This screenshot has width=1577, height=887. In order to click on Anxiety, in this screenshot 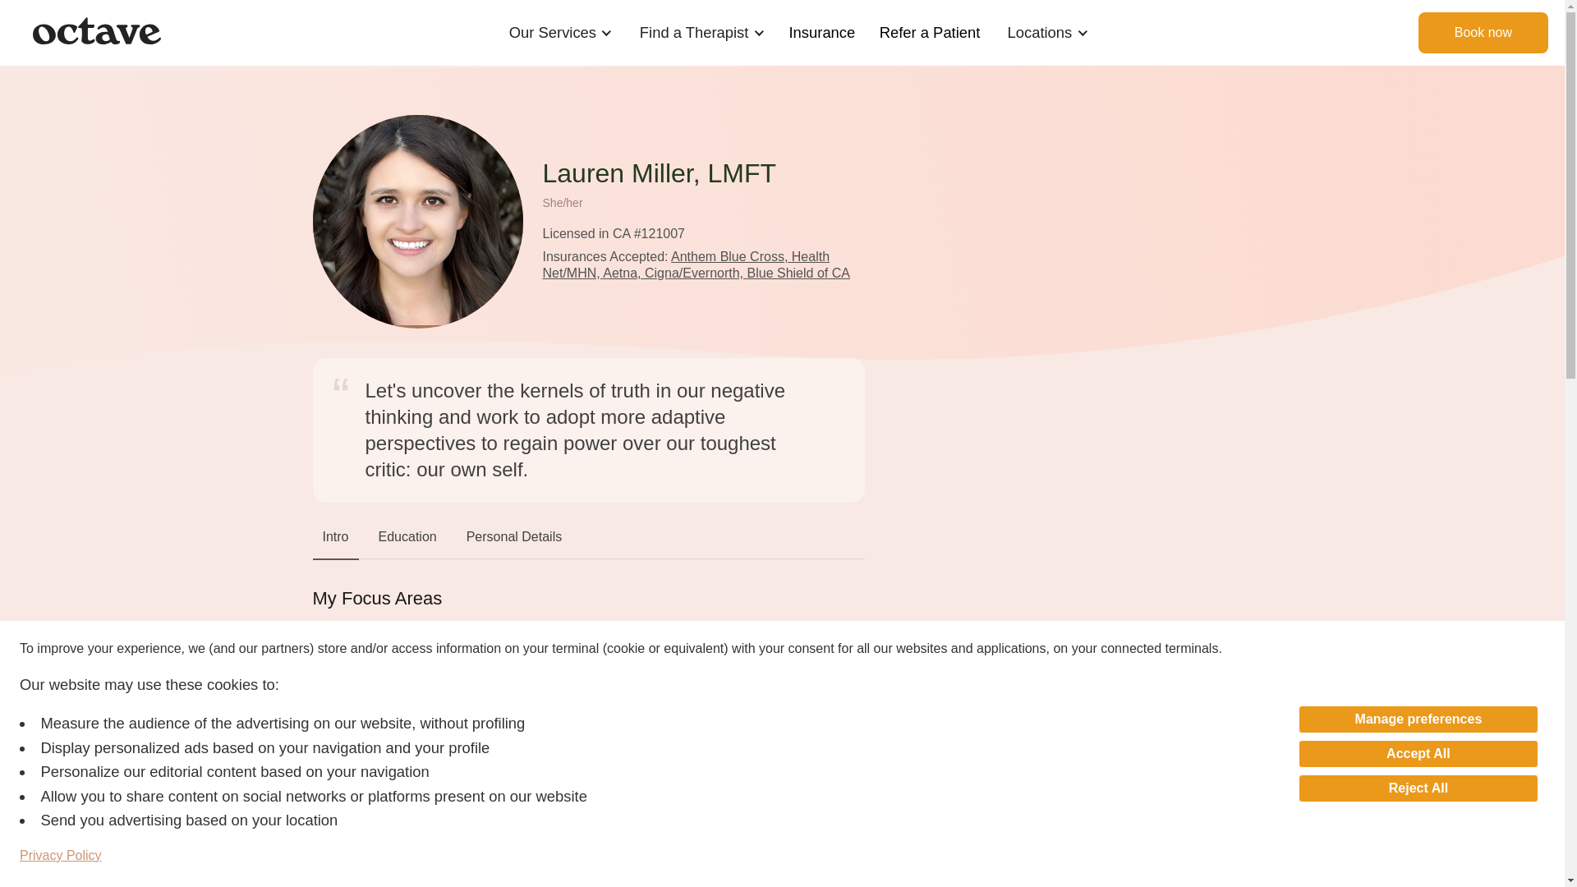, I will do `click(342, 637)`.